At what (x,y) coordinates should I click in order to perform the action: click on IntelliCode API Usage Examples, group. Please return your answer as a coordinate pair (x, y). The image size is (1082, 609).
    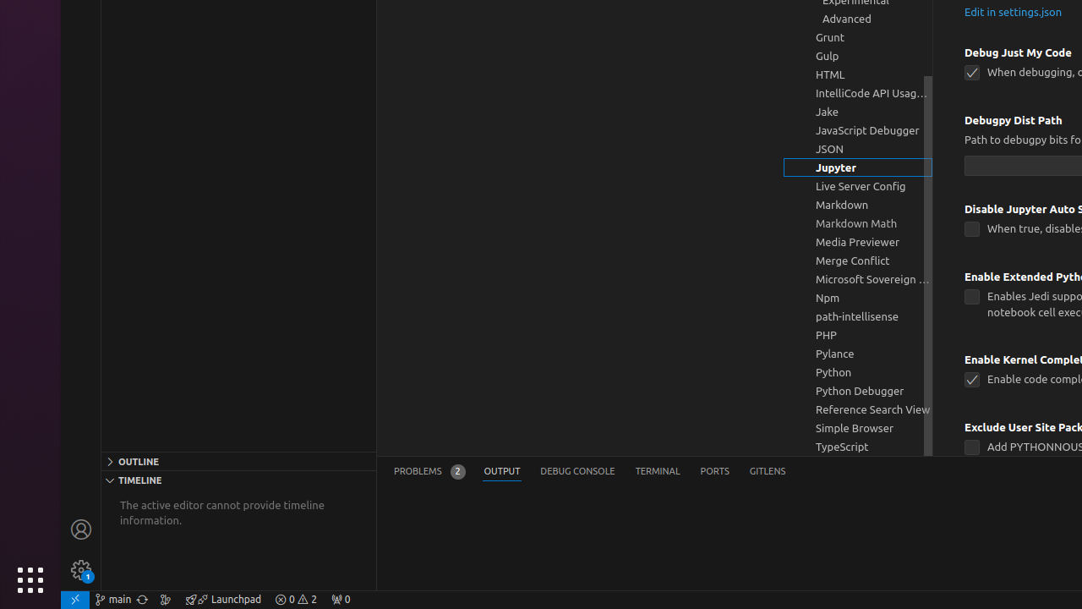
    Looking at the image, I should click on (858, 93).